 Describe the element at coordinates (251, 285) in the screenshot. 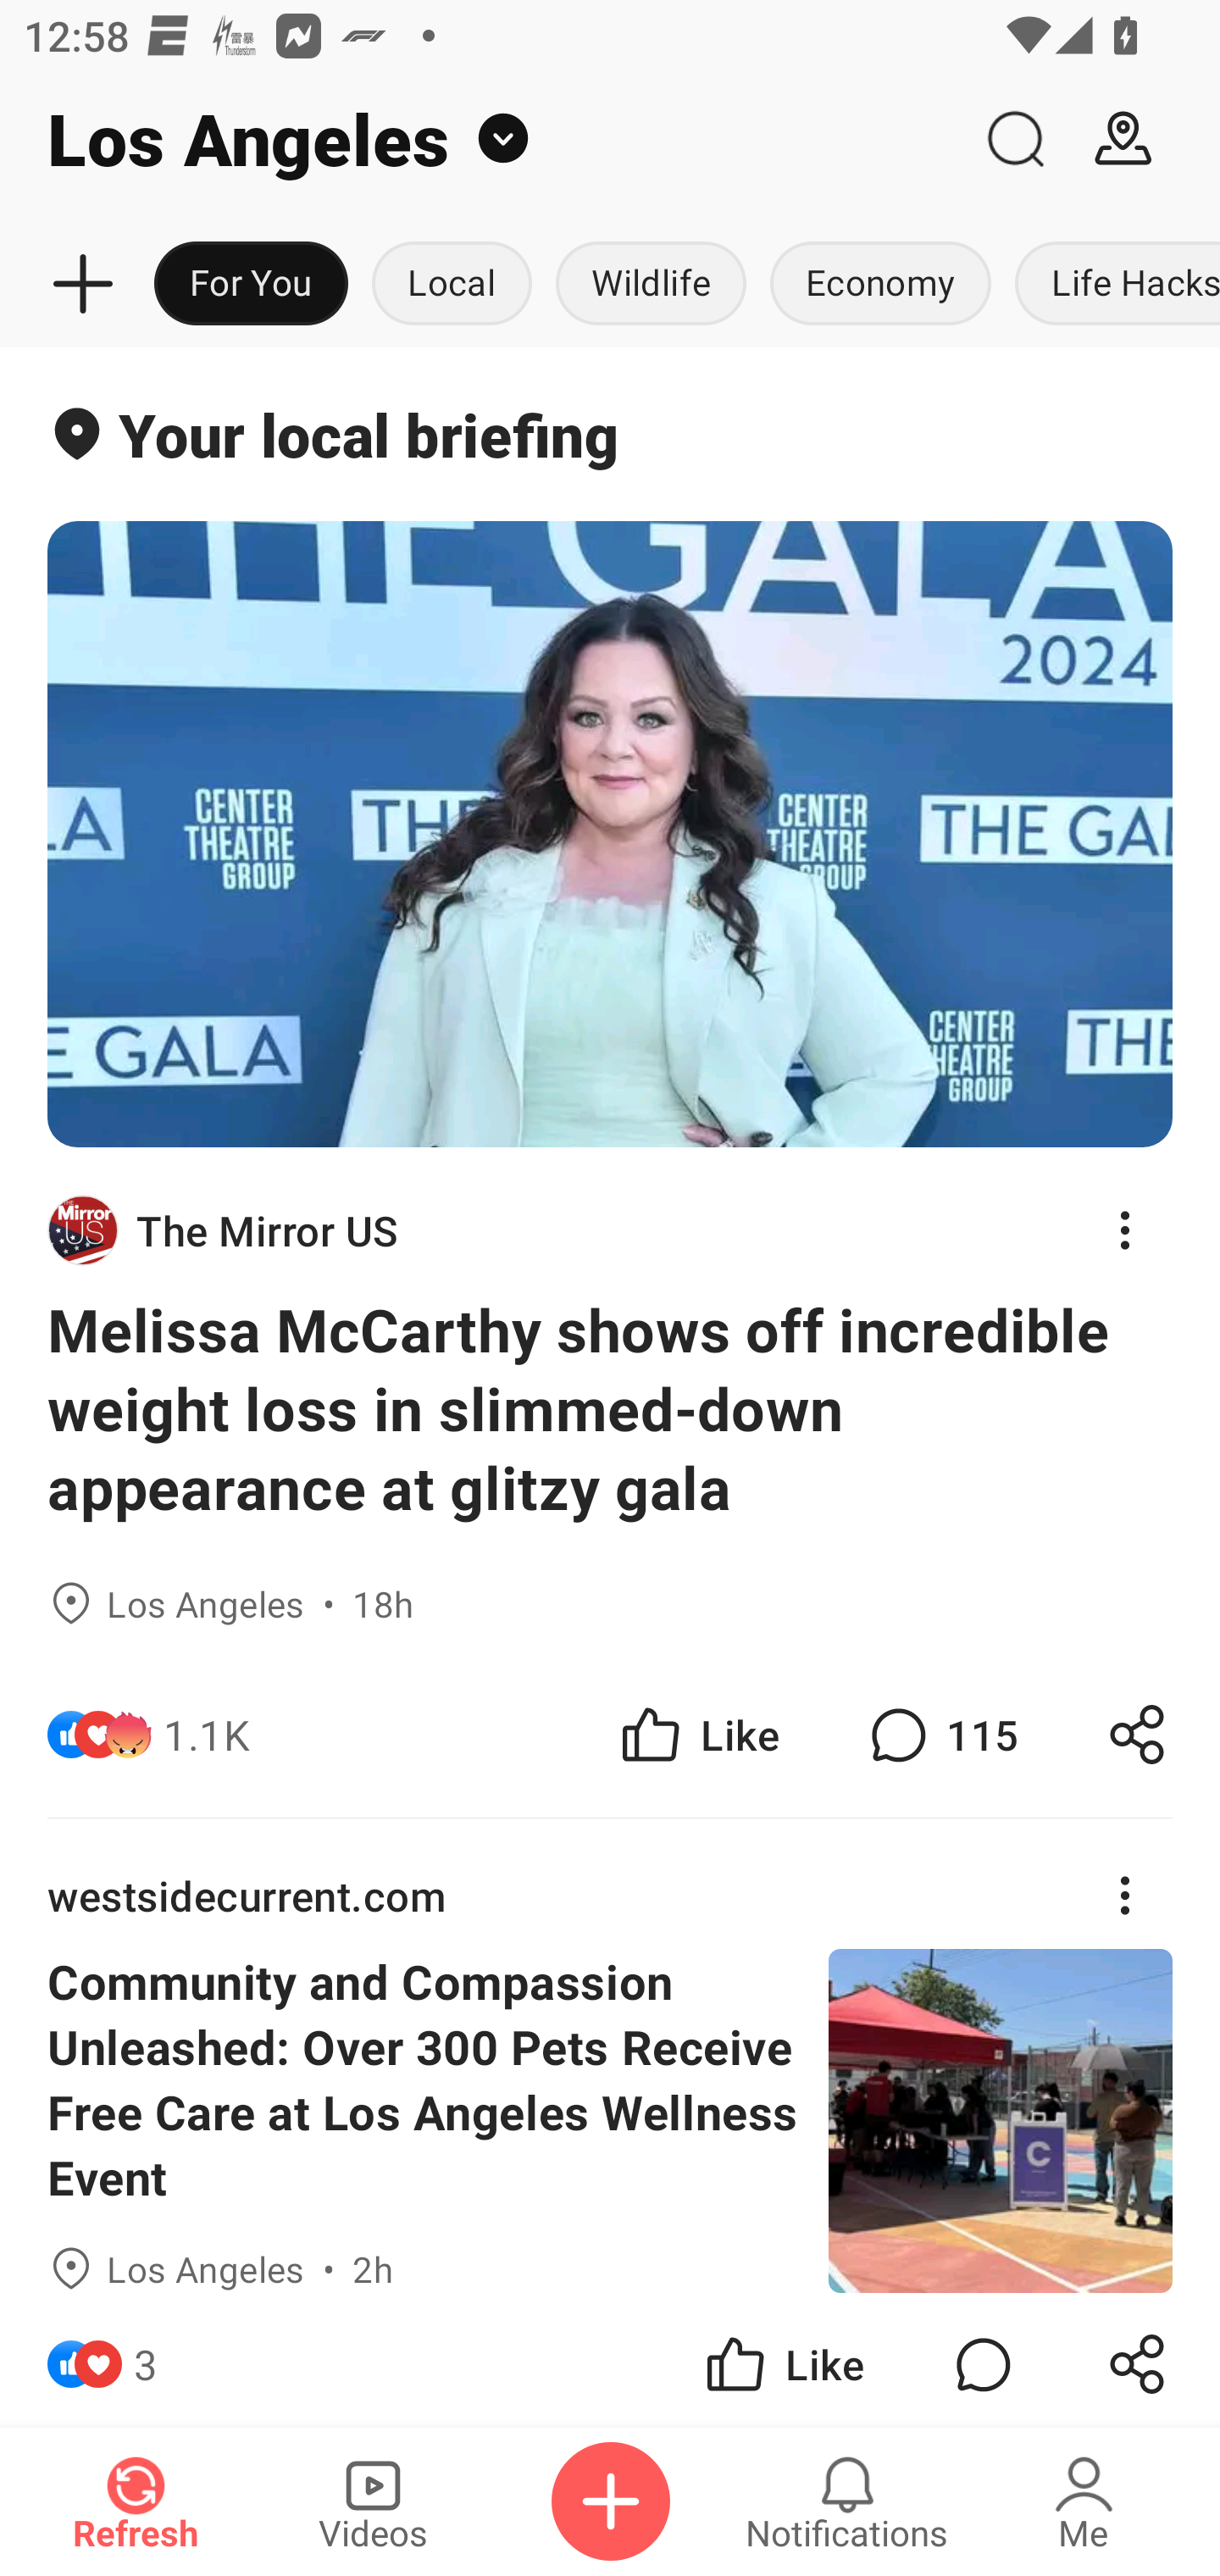

I see `For You` at that location.